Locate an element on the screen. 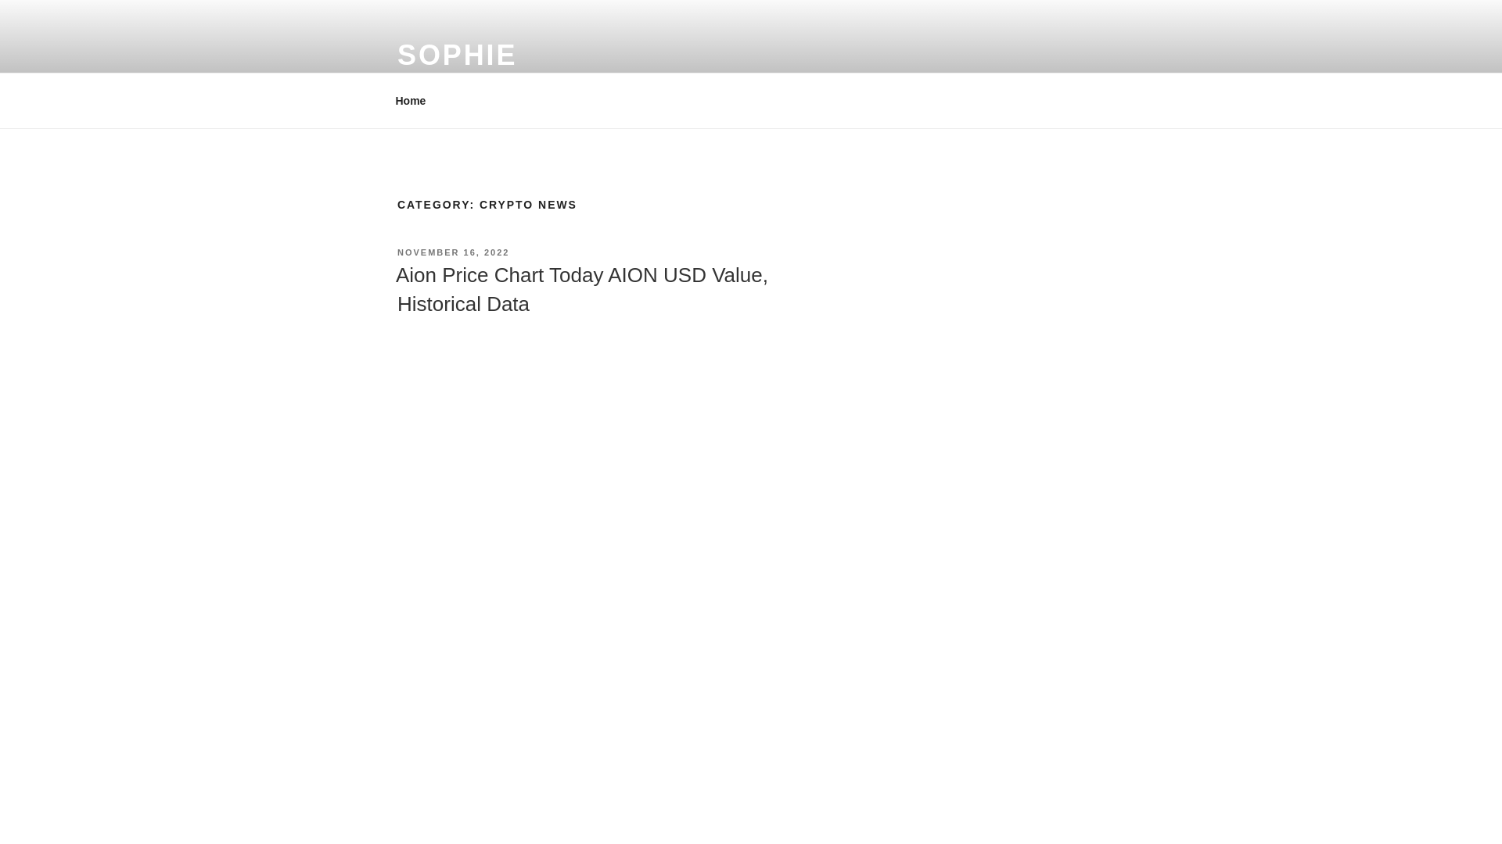 Image resolution: width=1502 pixels, height=844 pixels. Home is located at coordinates (410, 100).